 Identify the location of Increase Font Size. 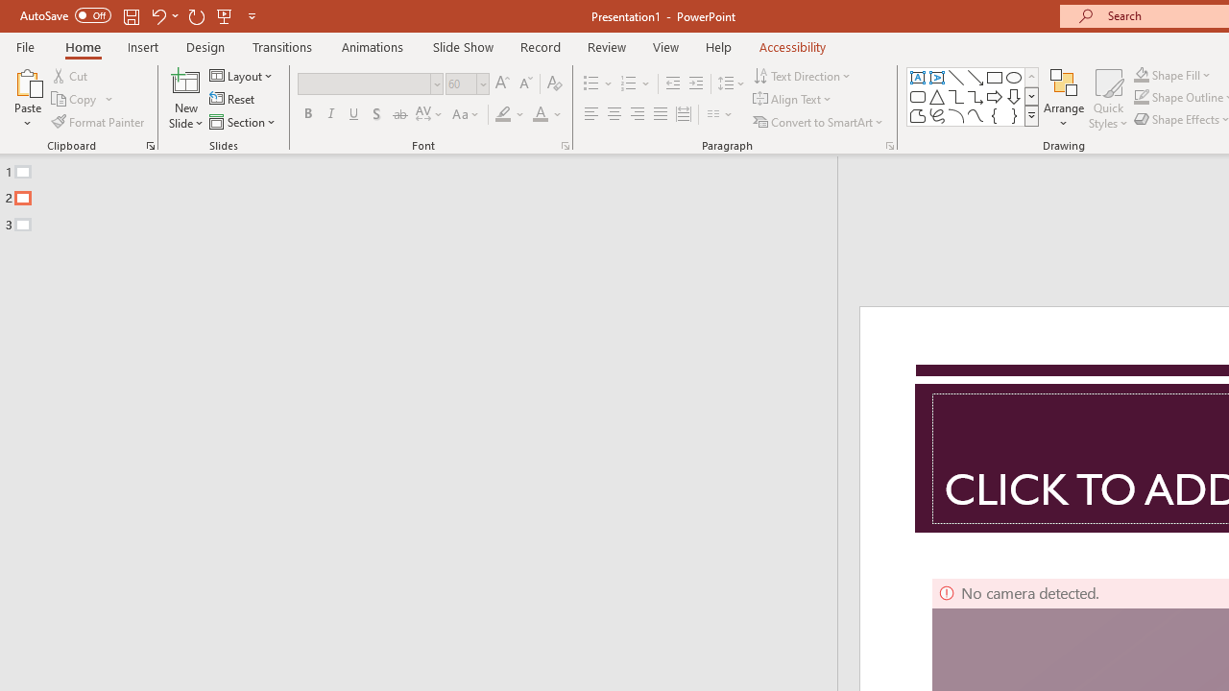
(501, 84).